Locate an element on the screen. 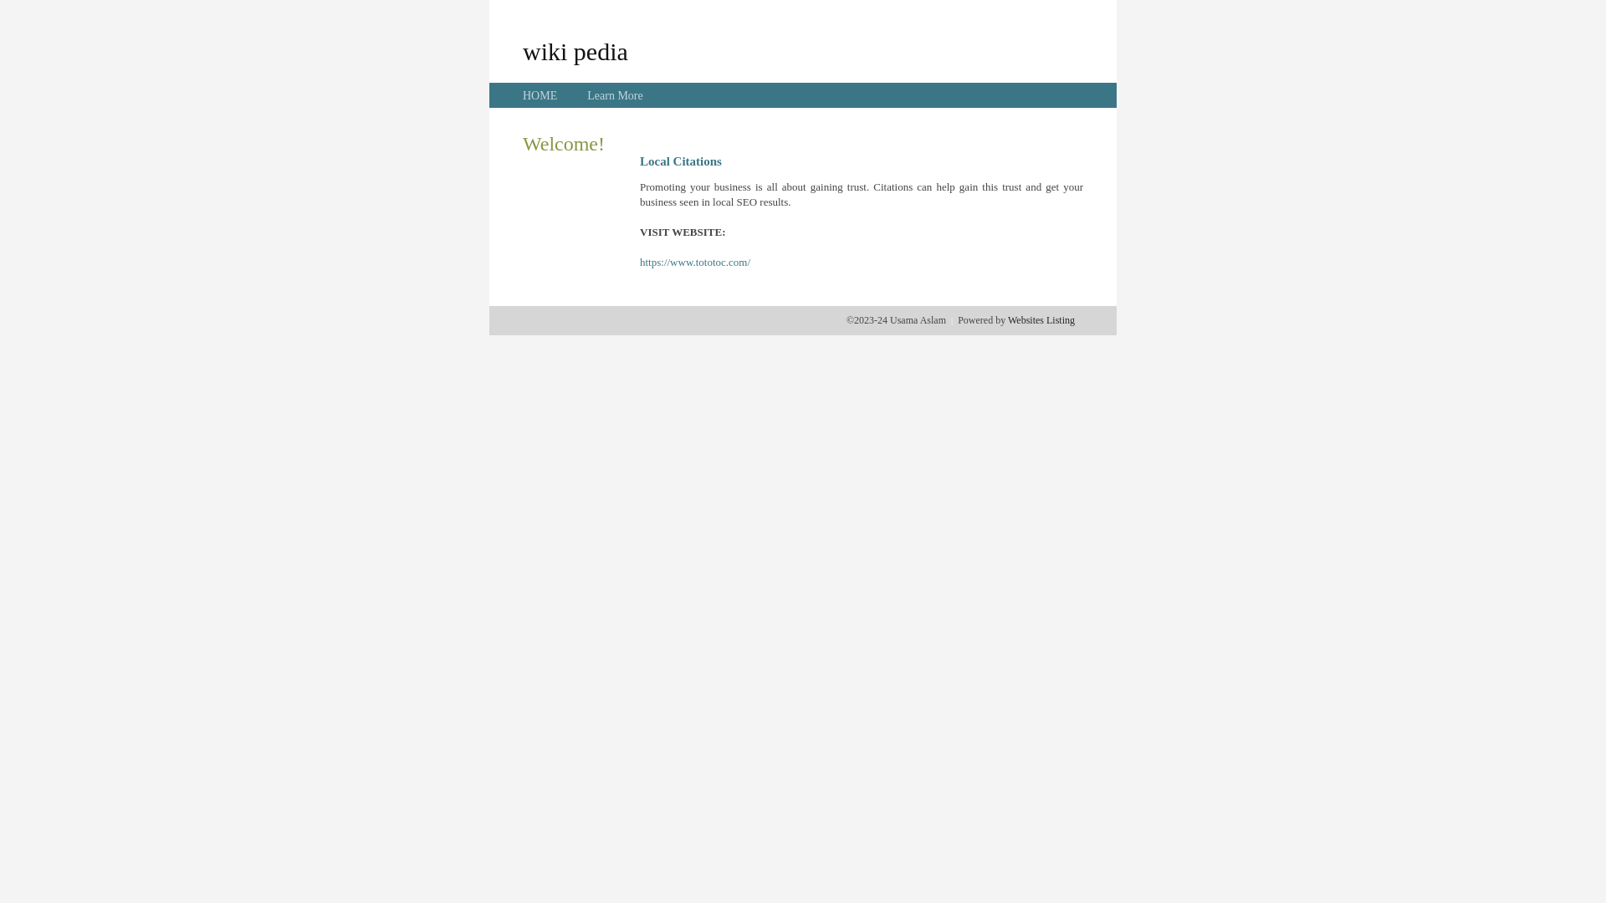 The width and height of the screenshot is (1606, 903). https://www.tototoc.com/ is located at coordinates (695, 263).